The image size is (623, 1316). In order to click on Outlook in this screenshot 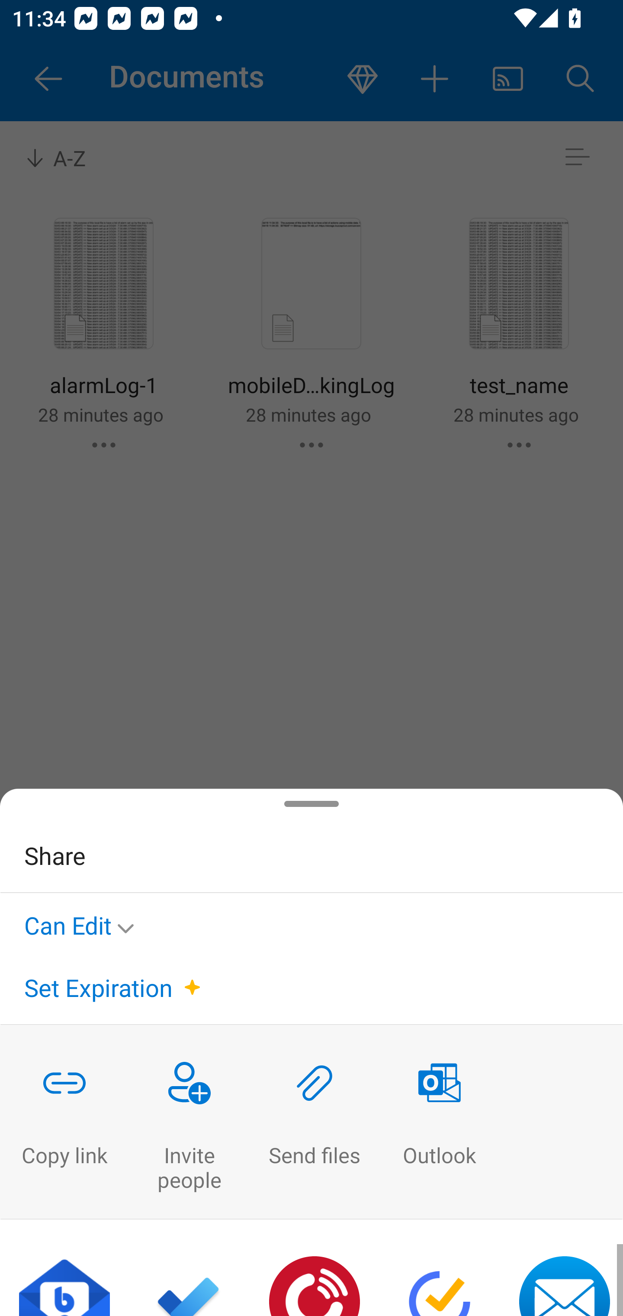, I will do `click(440, 1122)`.